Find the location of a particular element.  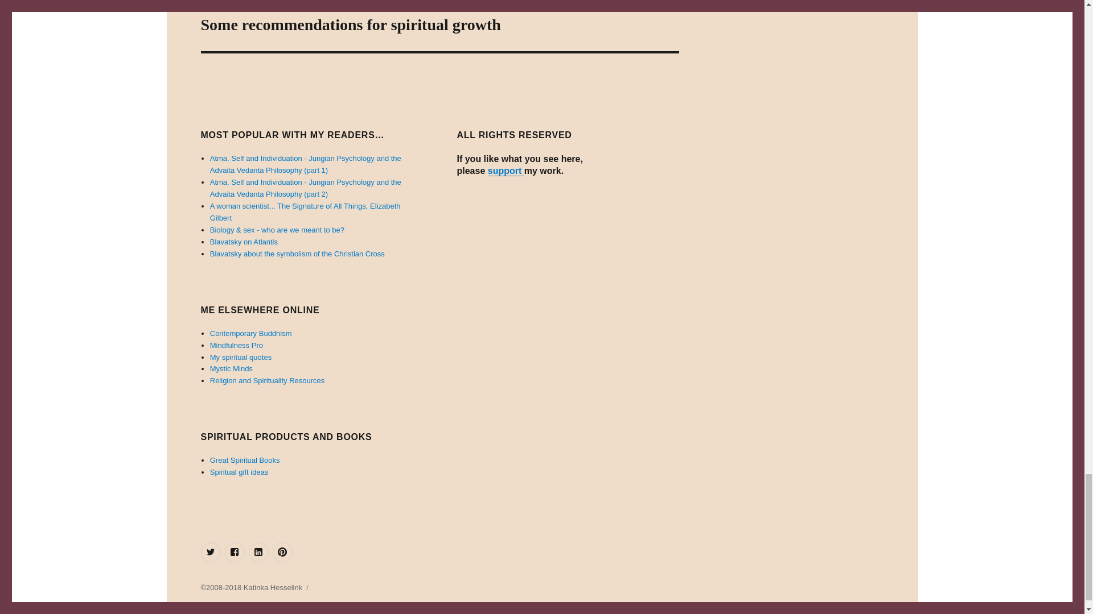

Contemporary Buddhism is located at coordinates (240, 357).